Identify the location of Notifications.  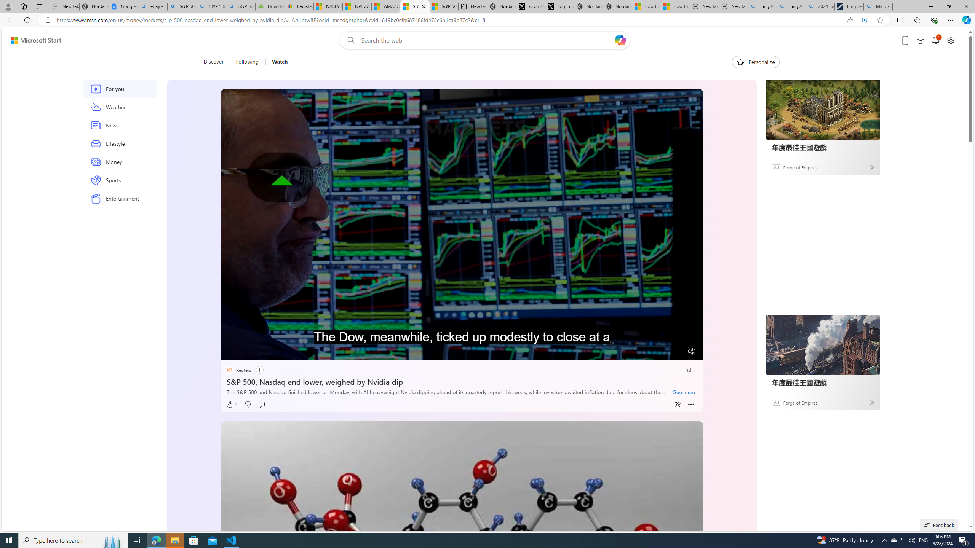
(936, 40).